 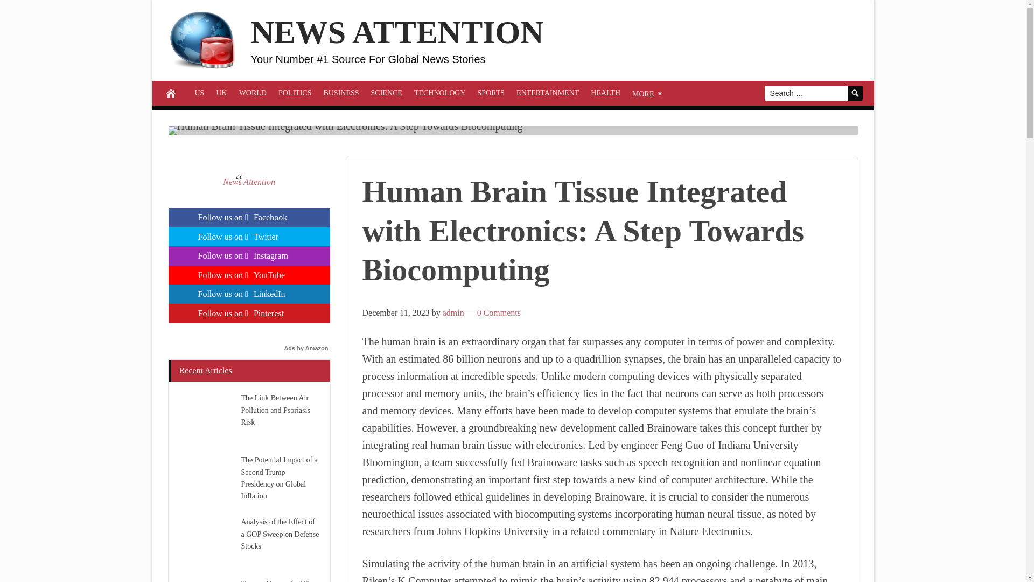 I want to click on ENTERTAINMENT, so click(x=548, y=93).